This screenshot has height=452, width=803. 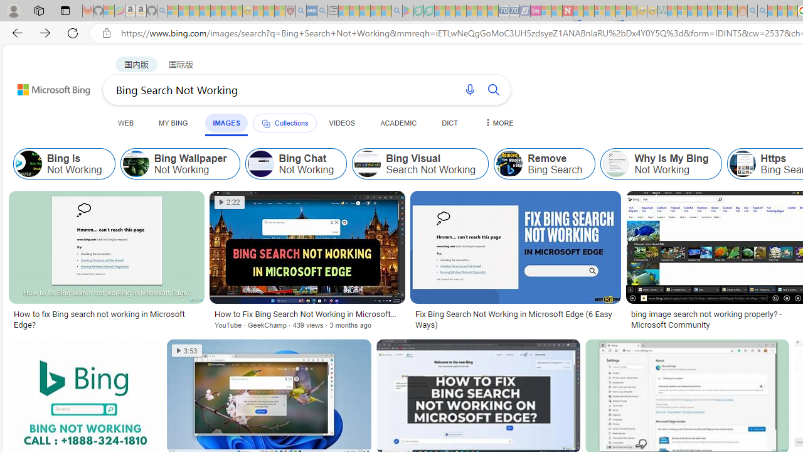 I want to click on IMAGES, so click(x=226, y=123).